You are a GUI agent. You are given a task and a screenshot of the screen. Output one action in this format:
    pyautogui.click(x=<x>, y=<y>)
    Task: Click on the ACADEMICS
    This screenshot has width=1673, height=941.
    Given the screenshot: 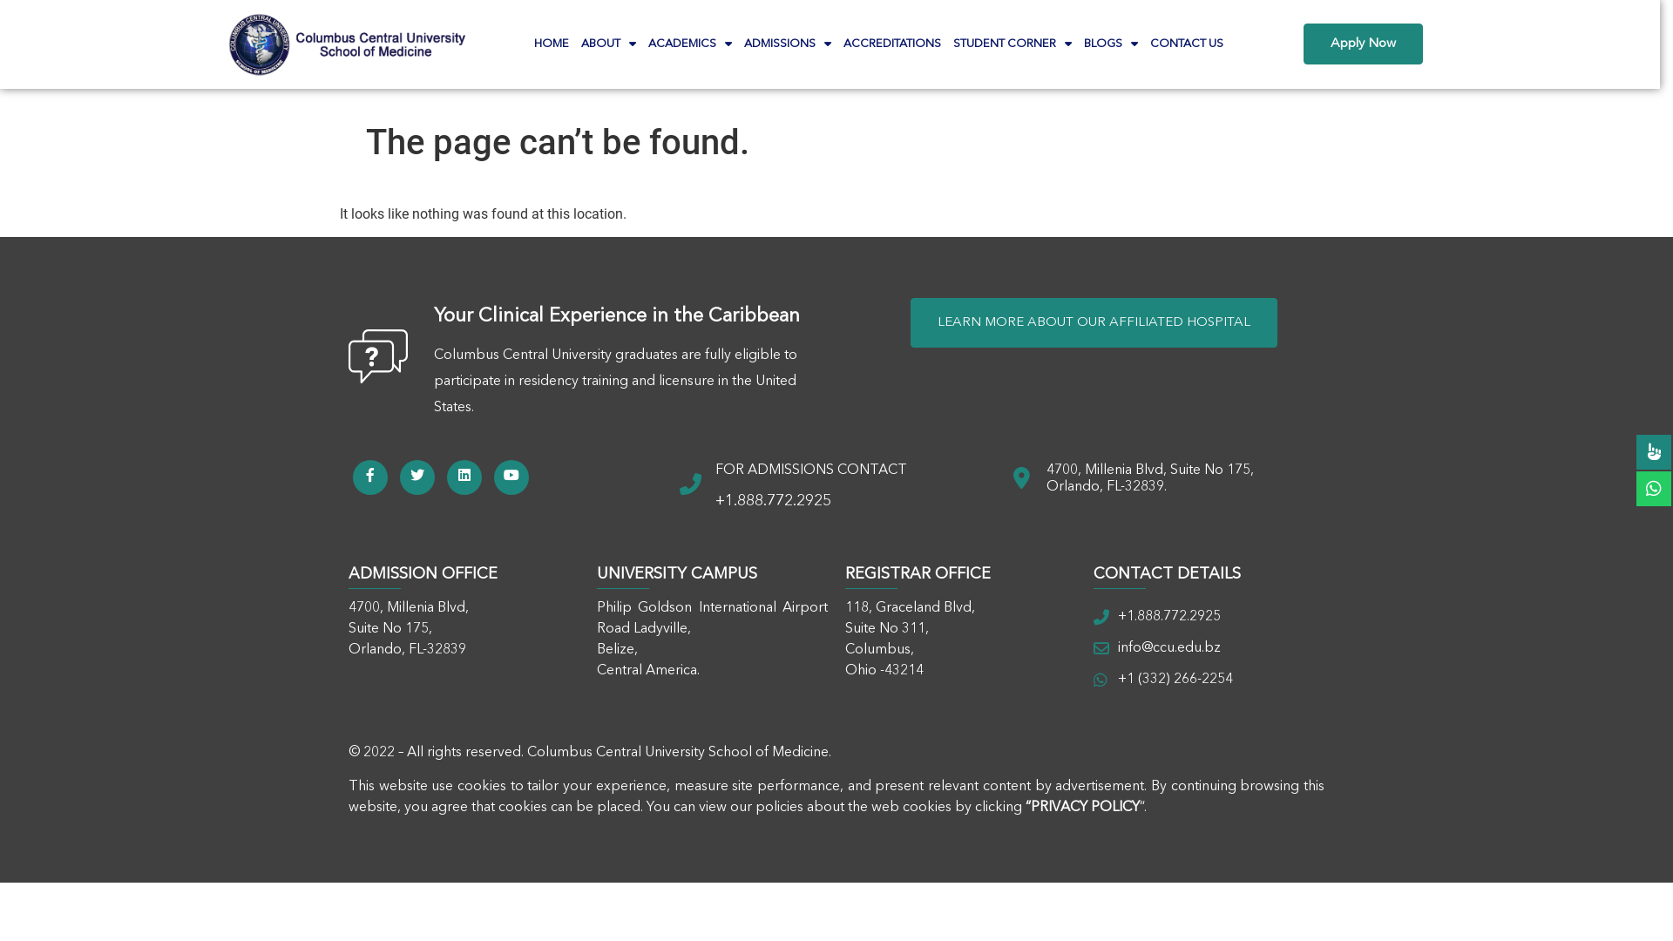 What is the action you would take?
    pyautogui.click(x=690, y=44)
    